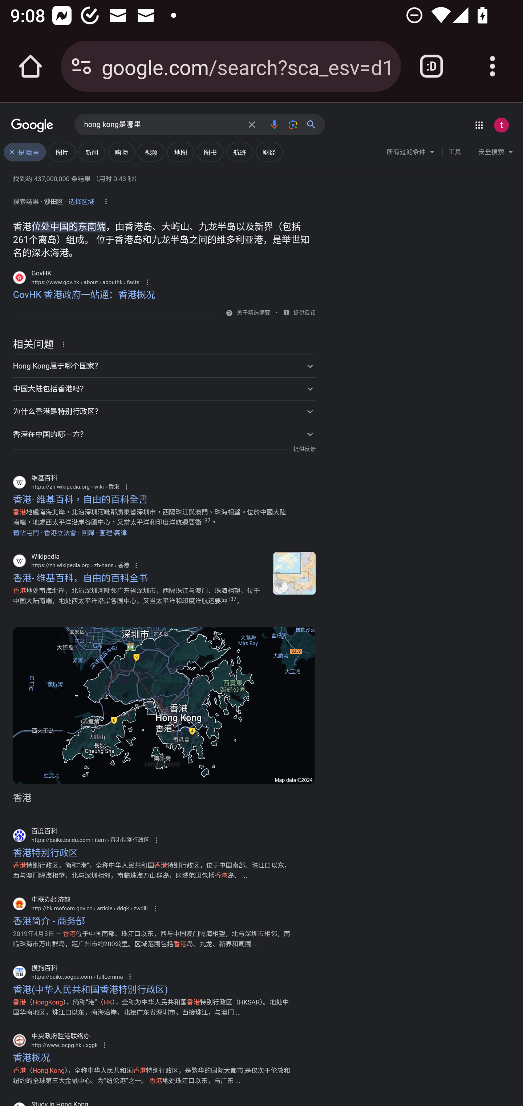 Image resolution: width=523 pixels, height=1106 pixels. What do you see at coordinates (253, 313) in the screenshot?
I see `关于精选摘要` at bounding box center [253, 313].